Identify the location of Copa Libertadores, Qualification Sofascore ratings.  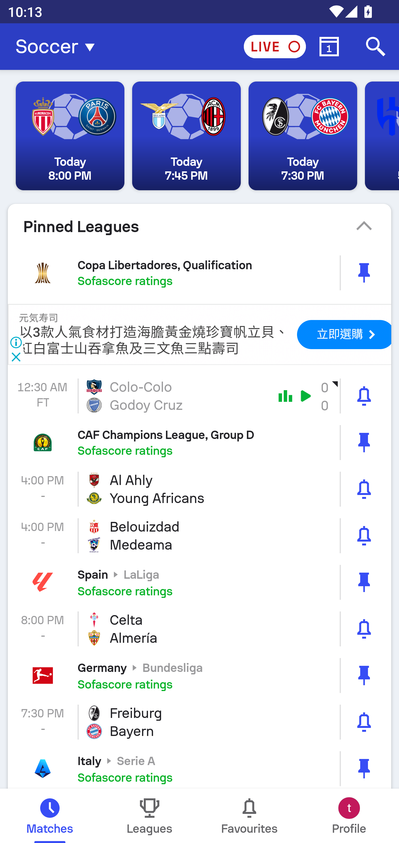
(199, 273).